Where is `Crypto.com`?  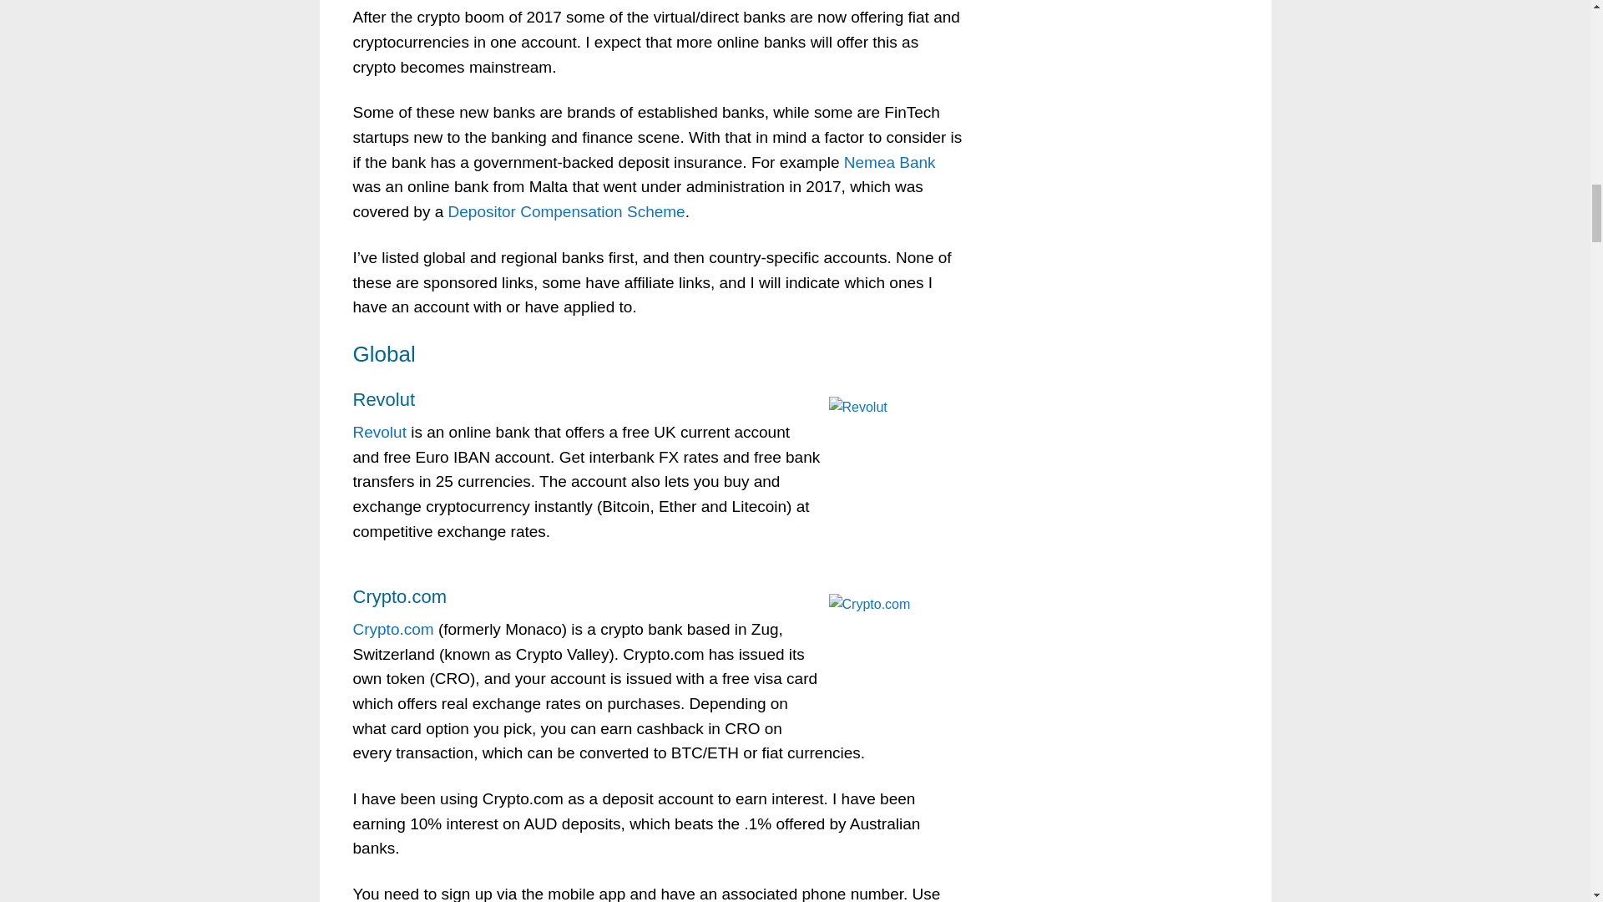
Crypto.com is located at coordinates (392, 629).